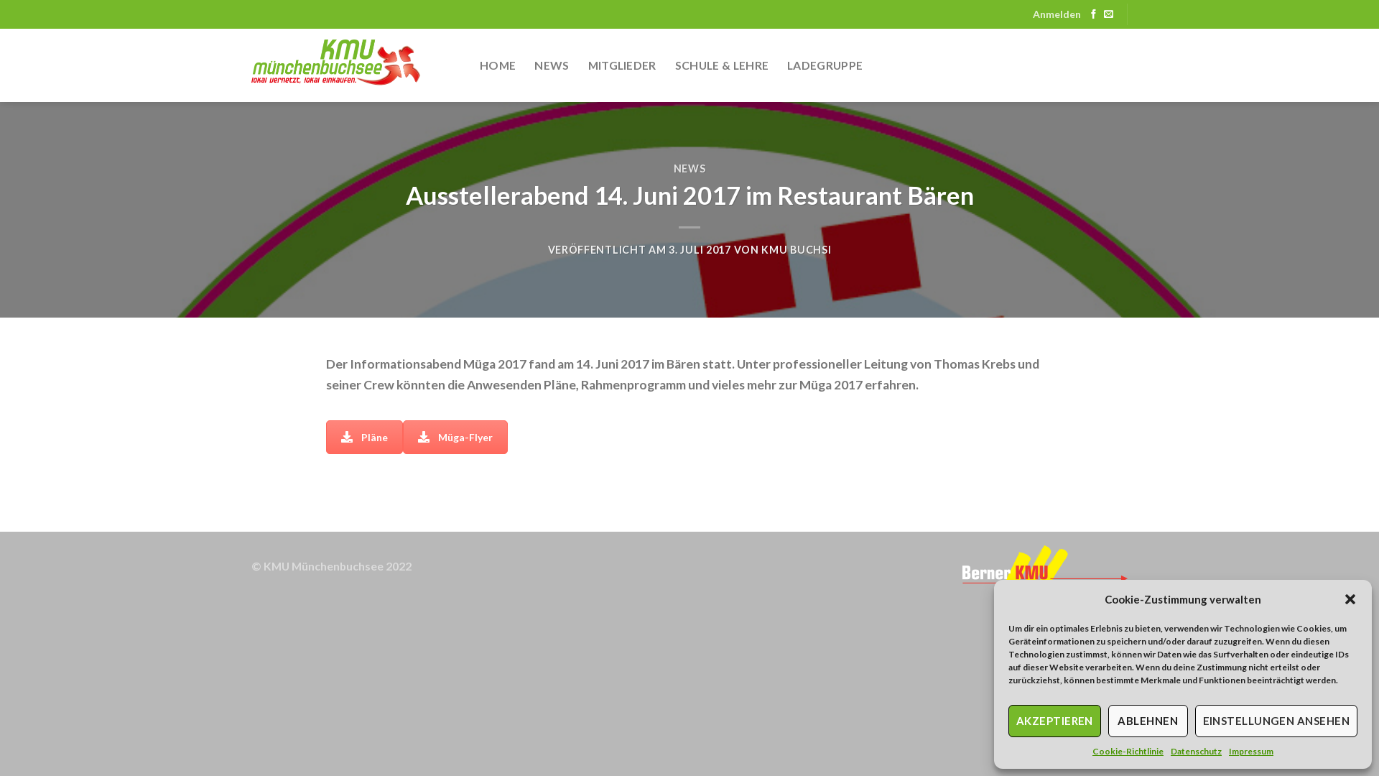 The image size is (1379, 776). Describe the element at coordinates (1251, 752) in the screenshot. I see `Impressum` at that location.